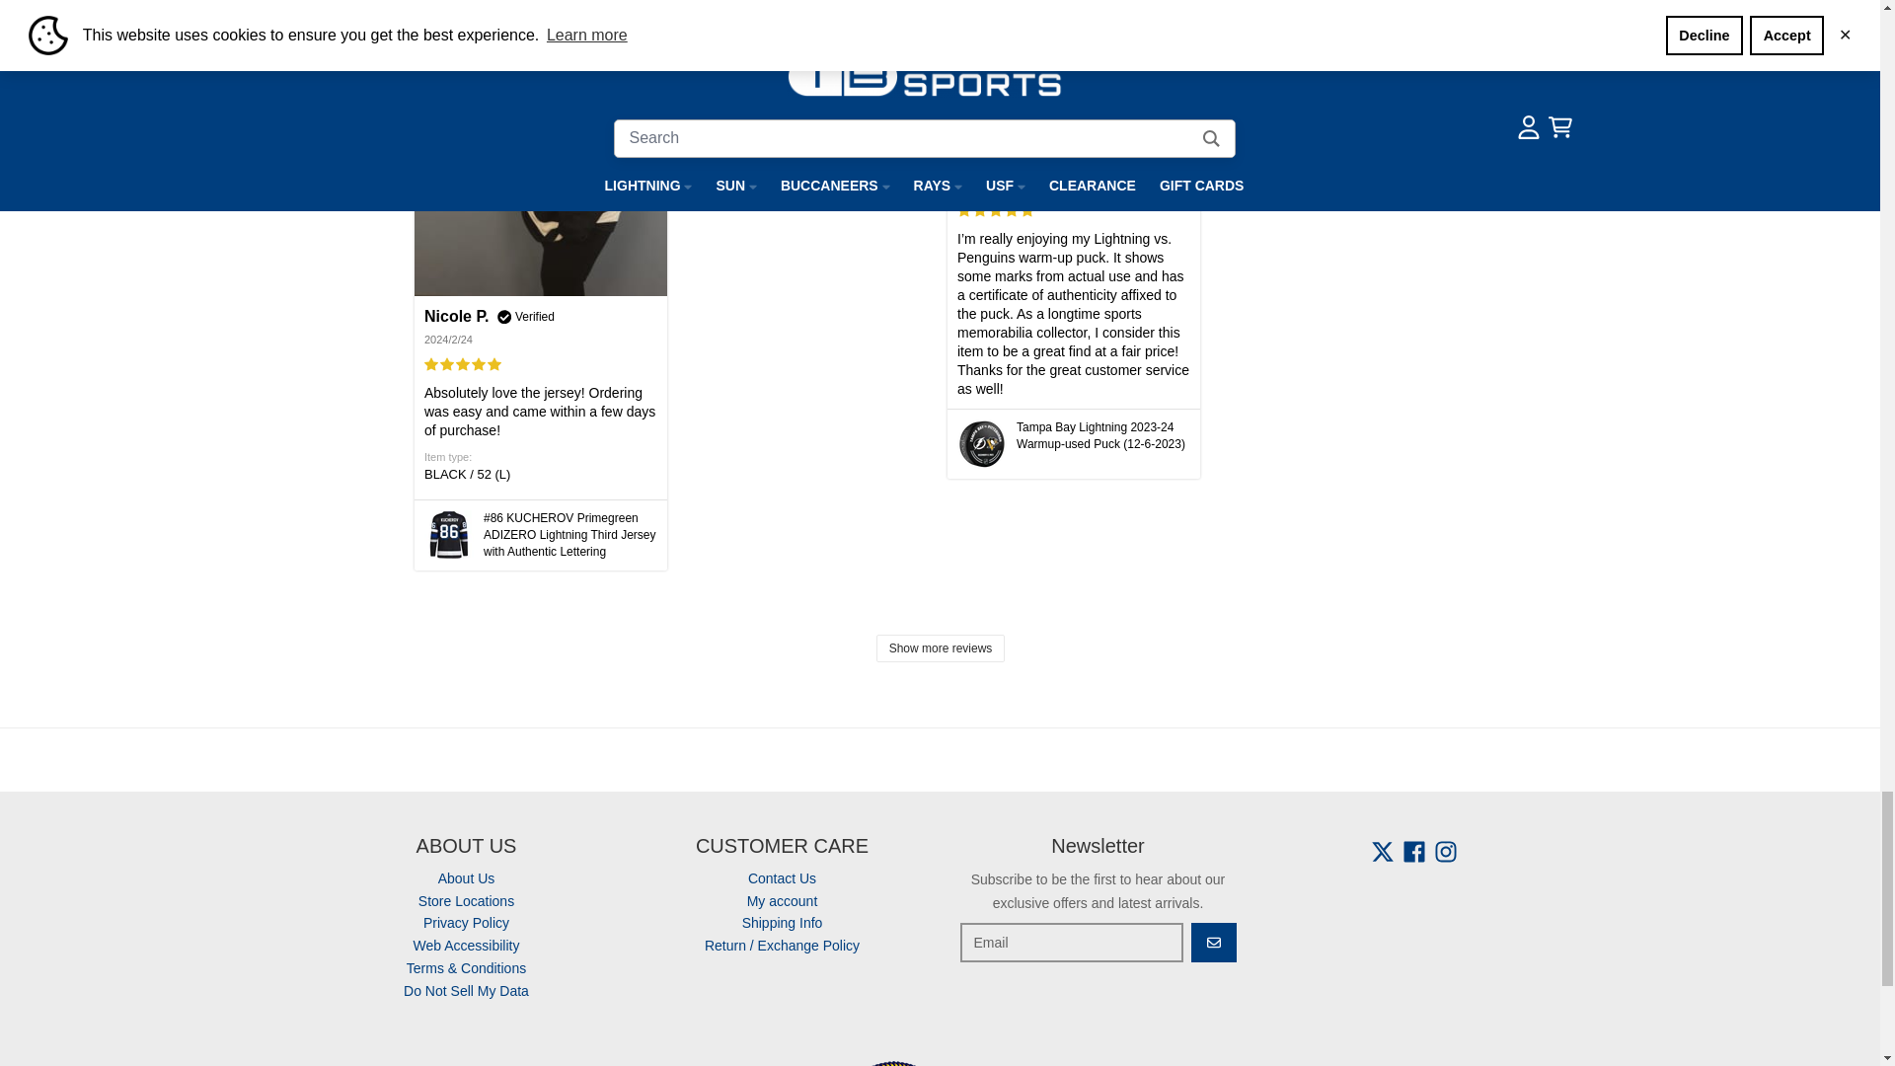  What do you see at coordinates (1382, 851) in the screenshot?
I see `Twitter - Tampa Bay Sports` at bounding box center [1382, 851].